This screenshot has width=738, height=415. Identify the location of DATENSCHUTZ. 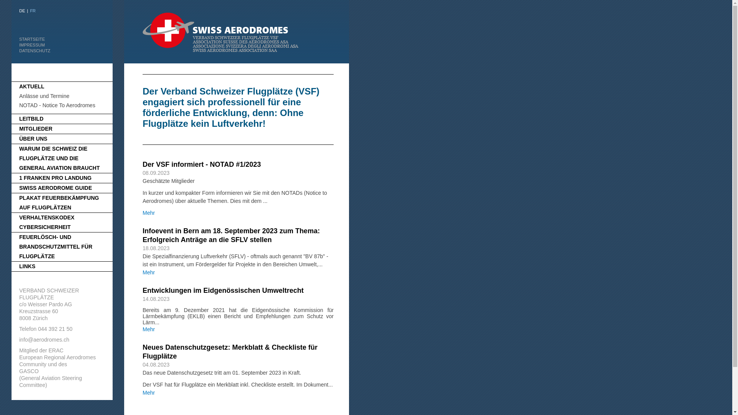
(35, 51).